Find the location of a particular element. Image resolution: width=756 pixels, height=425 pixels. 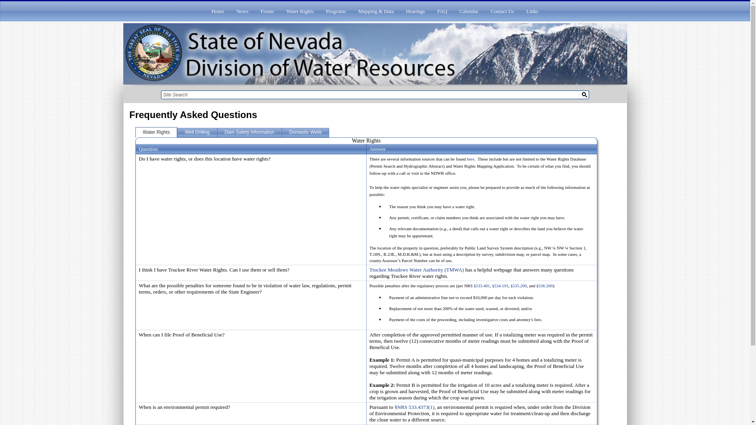

FAQ is located at coordinates (442, 11).